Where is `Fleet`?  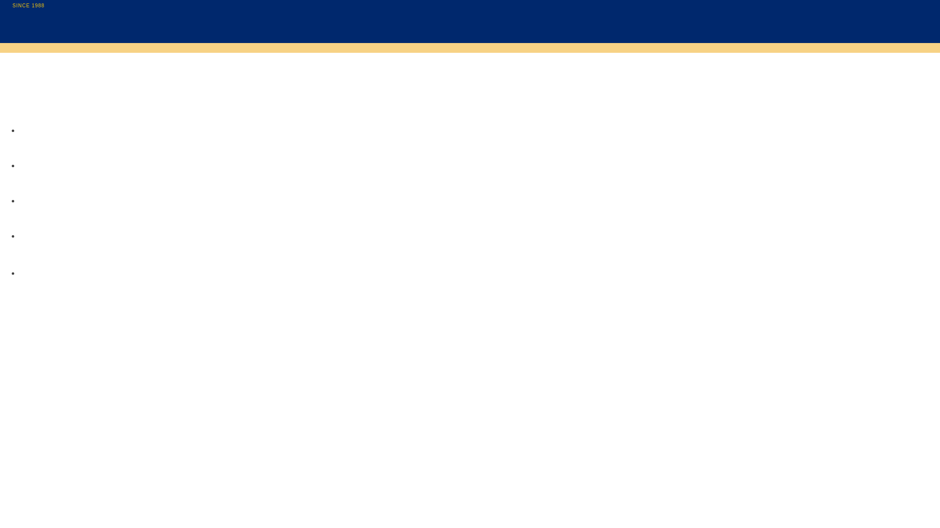
Fleet is located at coordinates (31, 129).